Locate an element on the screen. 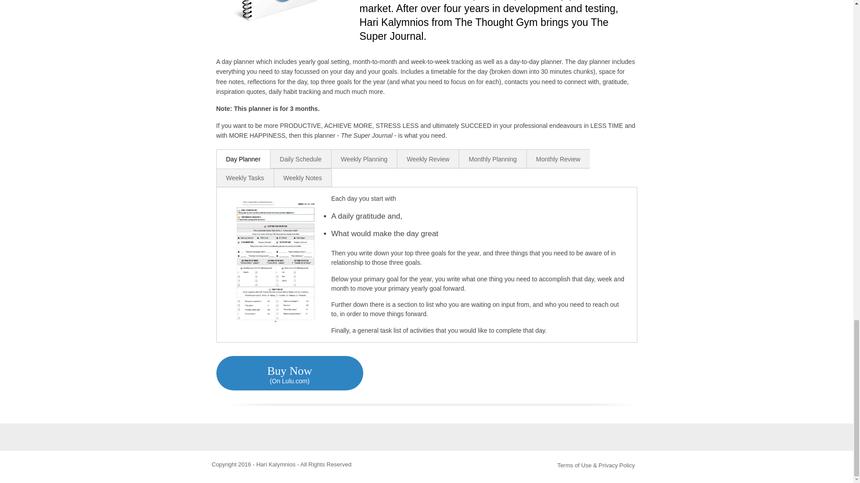  Monthly Planning is located at coordinates (492, 158).